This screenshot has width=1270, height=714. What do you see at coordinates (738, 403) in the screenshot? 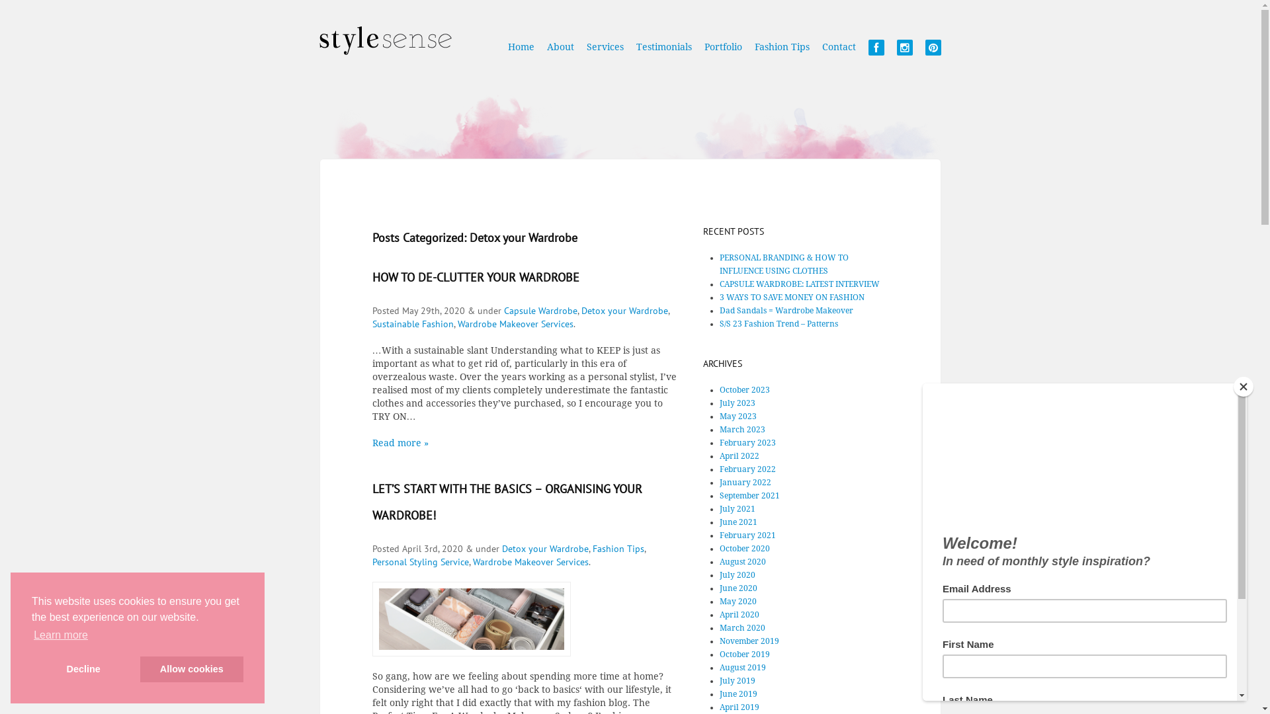
I see `July 2023` at bounding box center [738, 403].